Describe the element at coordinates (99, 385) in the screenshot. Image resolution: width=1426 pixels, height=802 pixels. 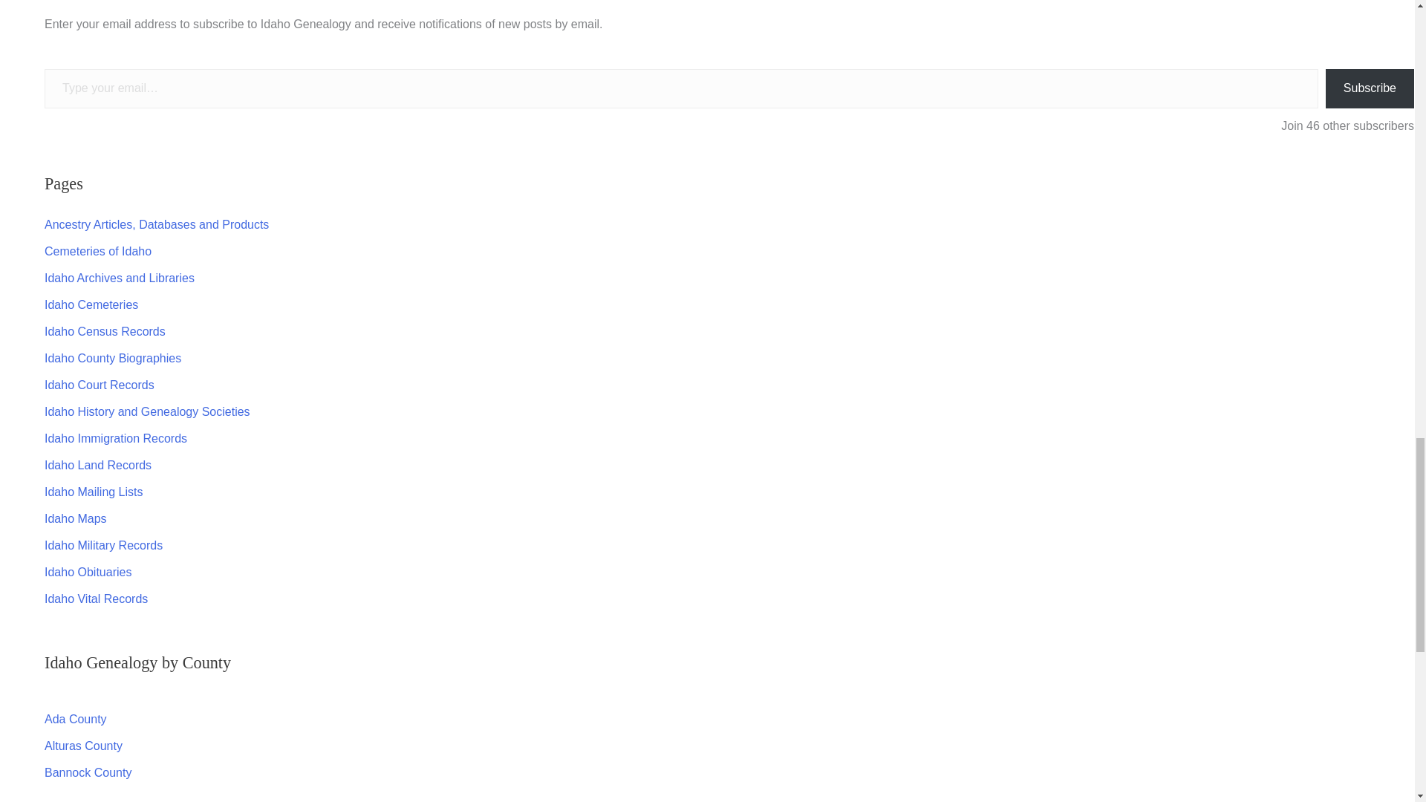
I see `Idaho Court Records` at that location.